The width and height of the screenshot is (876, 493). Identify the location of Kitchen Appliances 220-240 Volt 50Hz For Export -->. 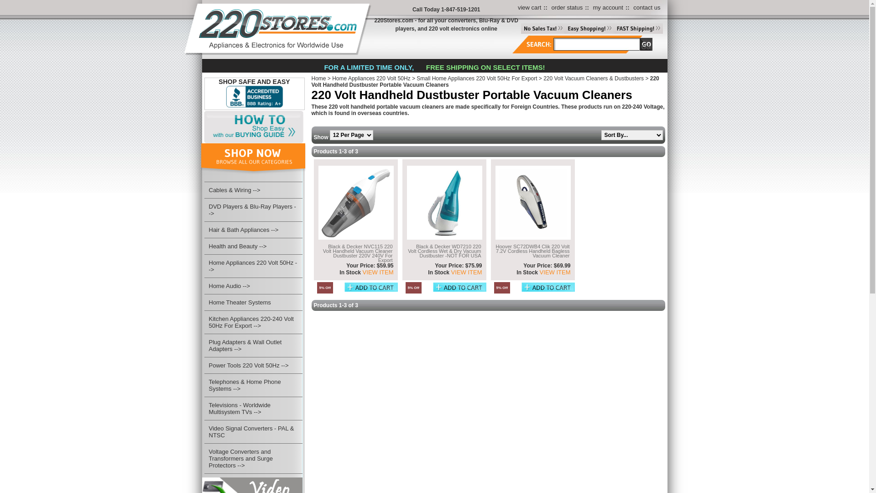
(251, 322).